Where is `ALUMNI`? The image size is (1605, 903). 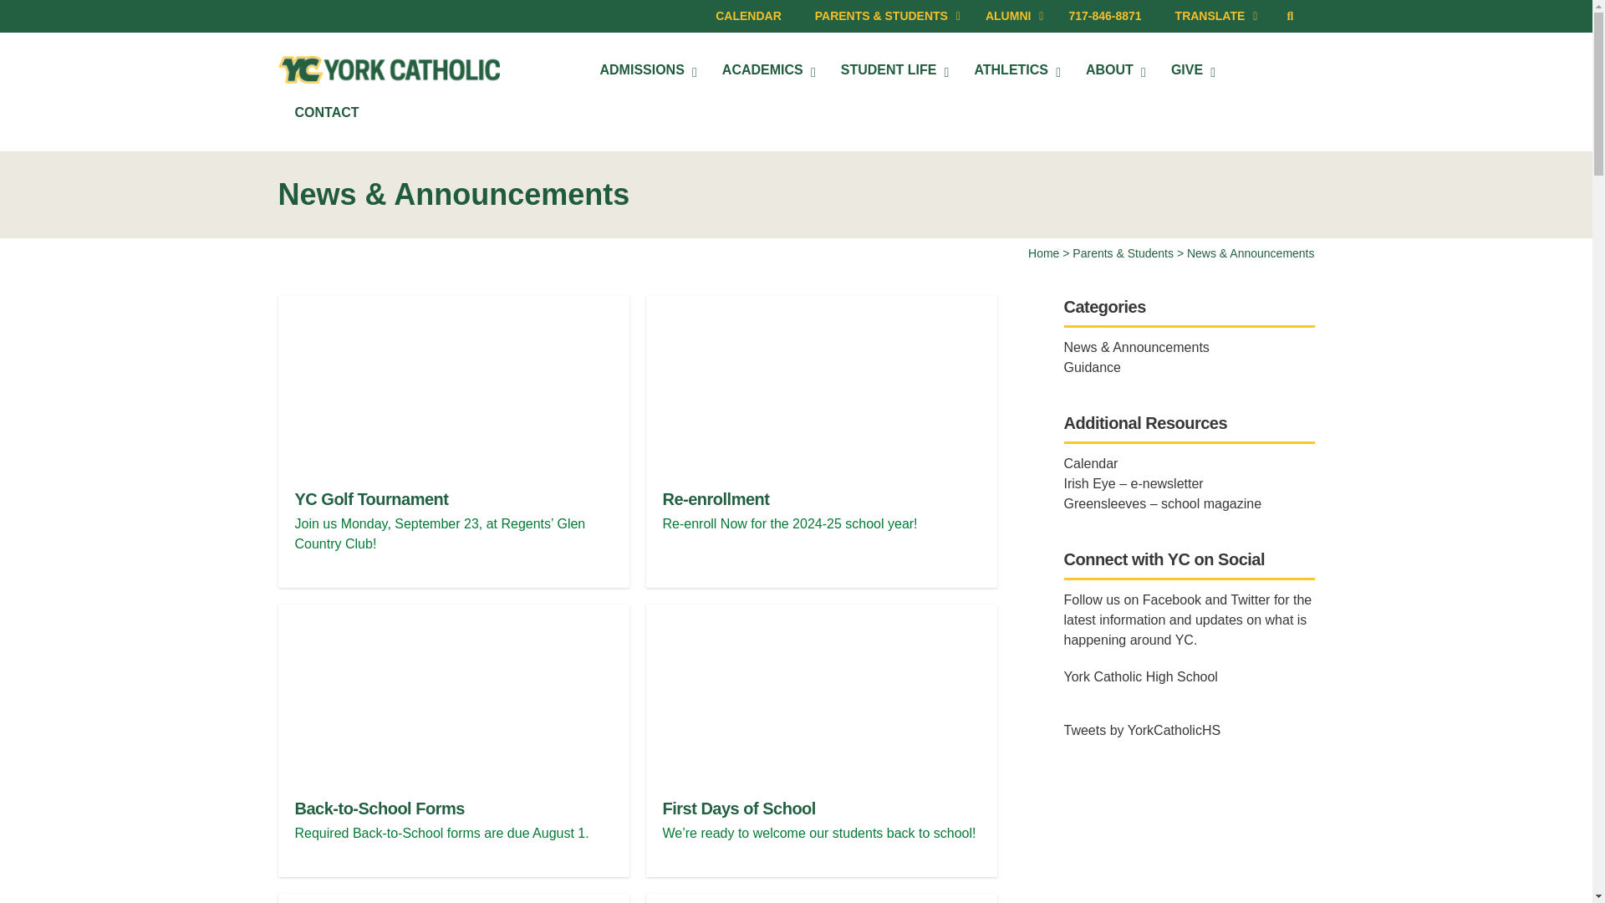
ALUMNI is located at coordinates (1010, 15).